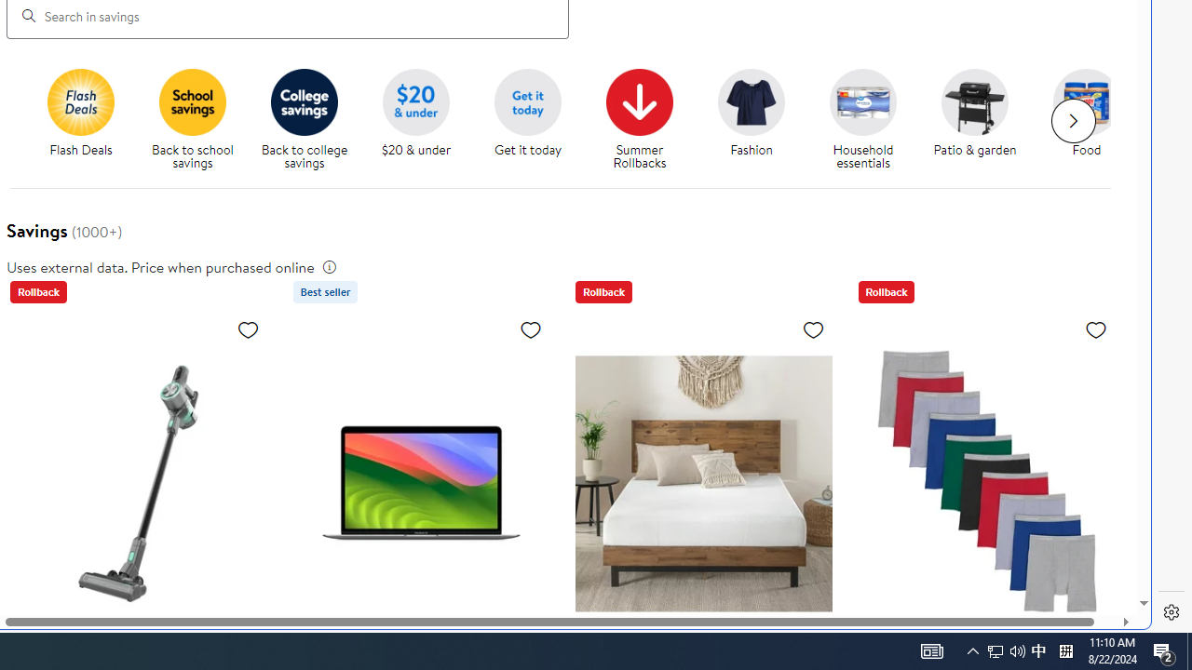  I want to click on Household essentials, so click(870, 119).